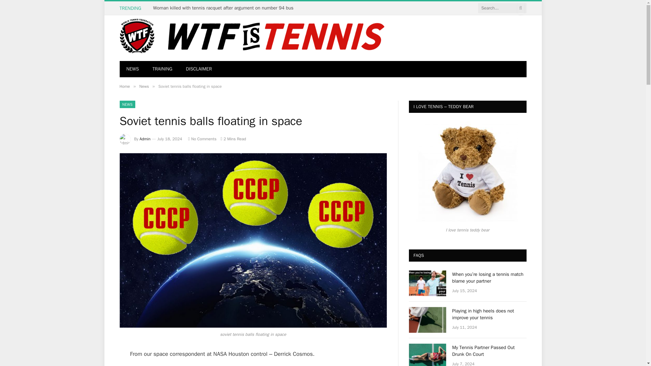  Describe the element at coordinates (162, 69) in the screenshot. I see `TRAINING` at that location.